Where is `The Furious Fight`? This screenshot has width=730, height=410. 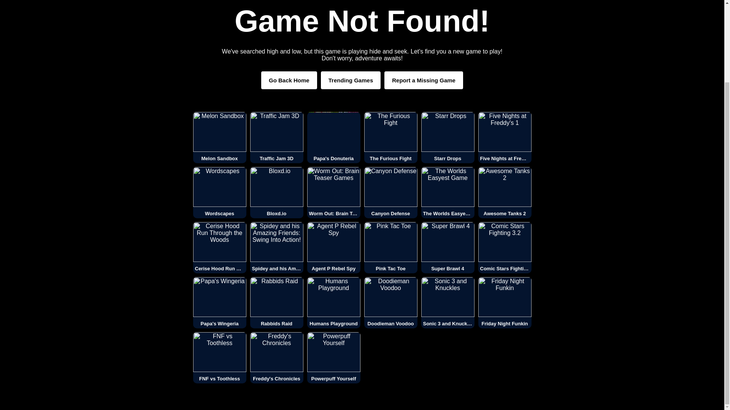 The Furious Fight is located at coordinates (391, 137).